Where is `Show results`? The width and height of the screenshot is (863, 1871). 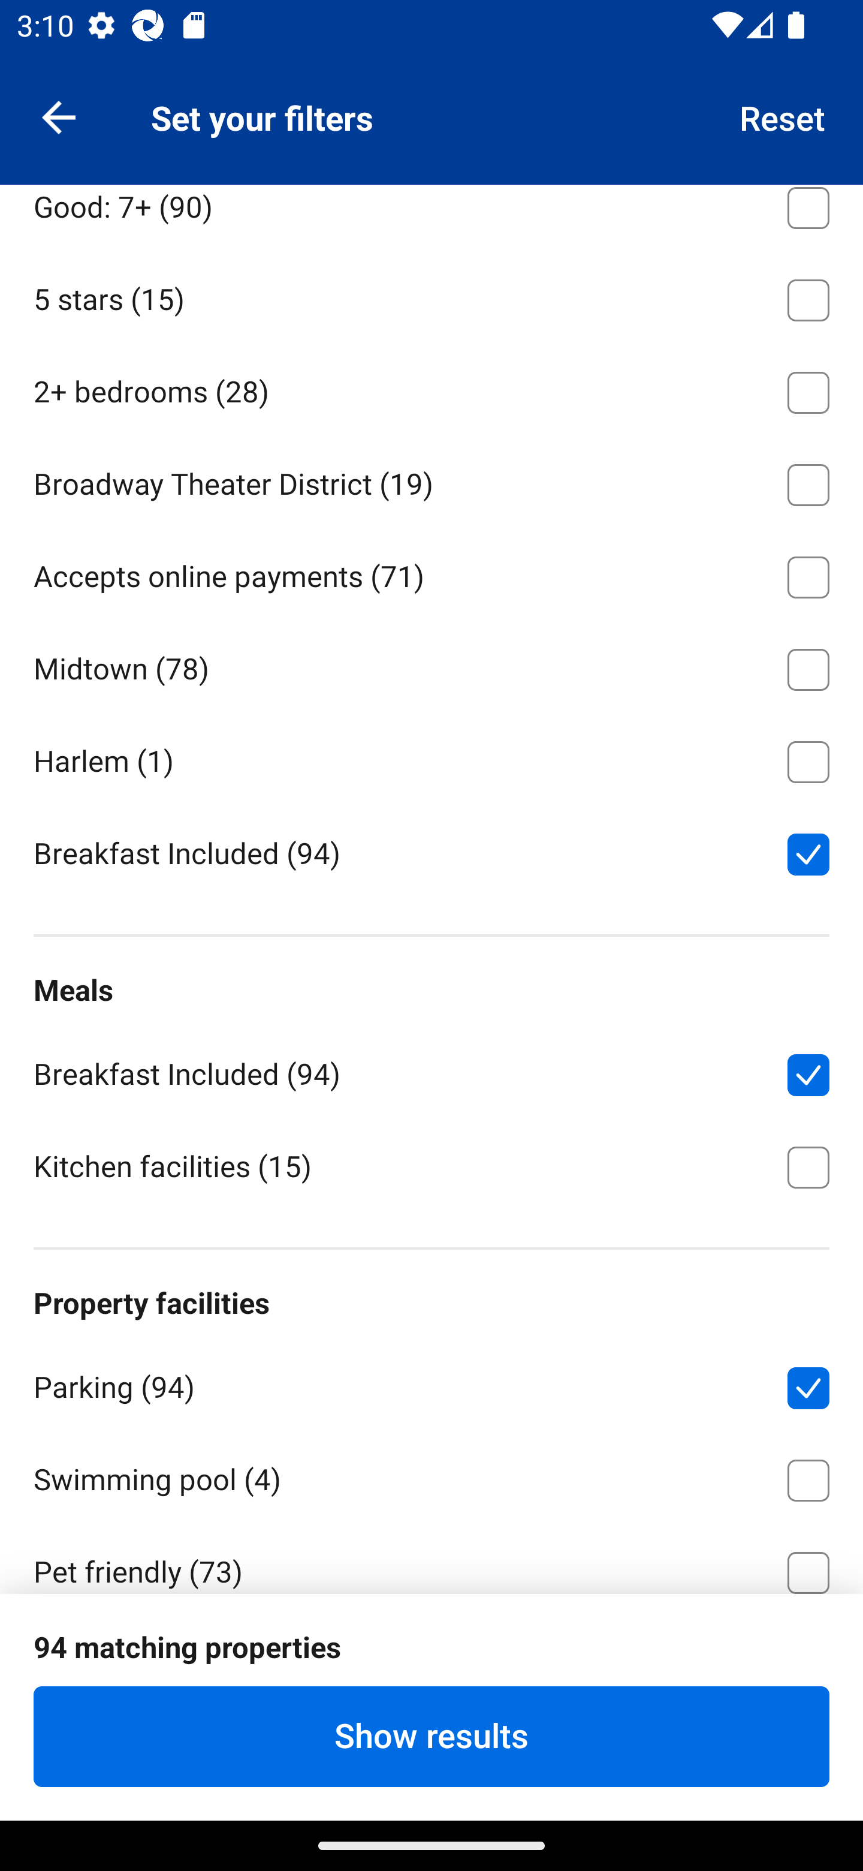
Show results is located at coordinates (431, 1736).